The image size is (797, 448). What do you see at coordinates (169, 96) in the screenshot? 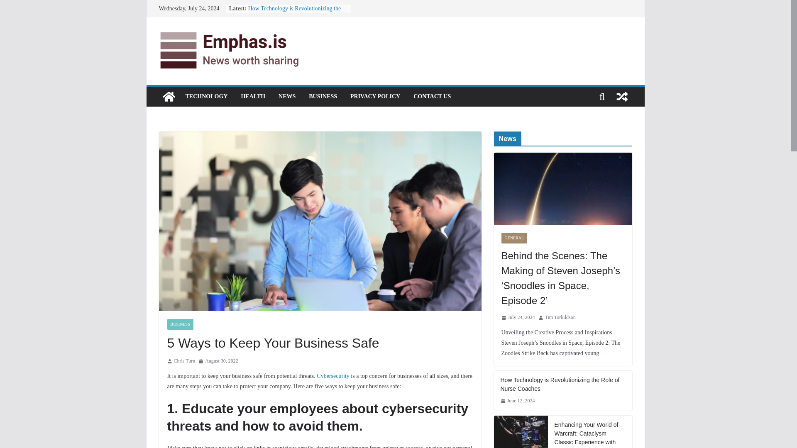
I see `Emphas.is` at bounding box center [169, 96].